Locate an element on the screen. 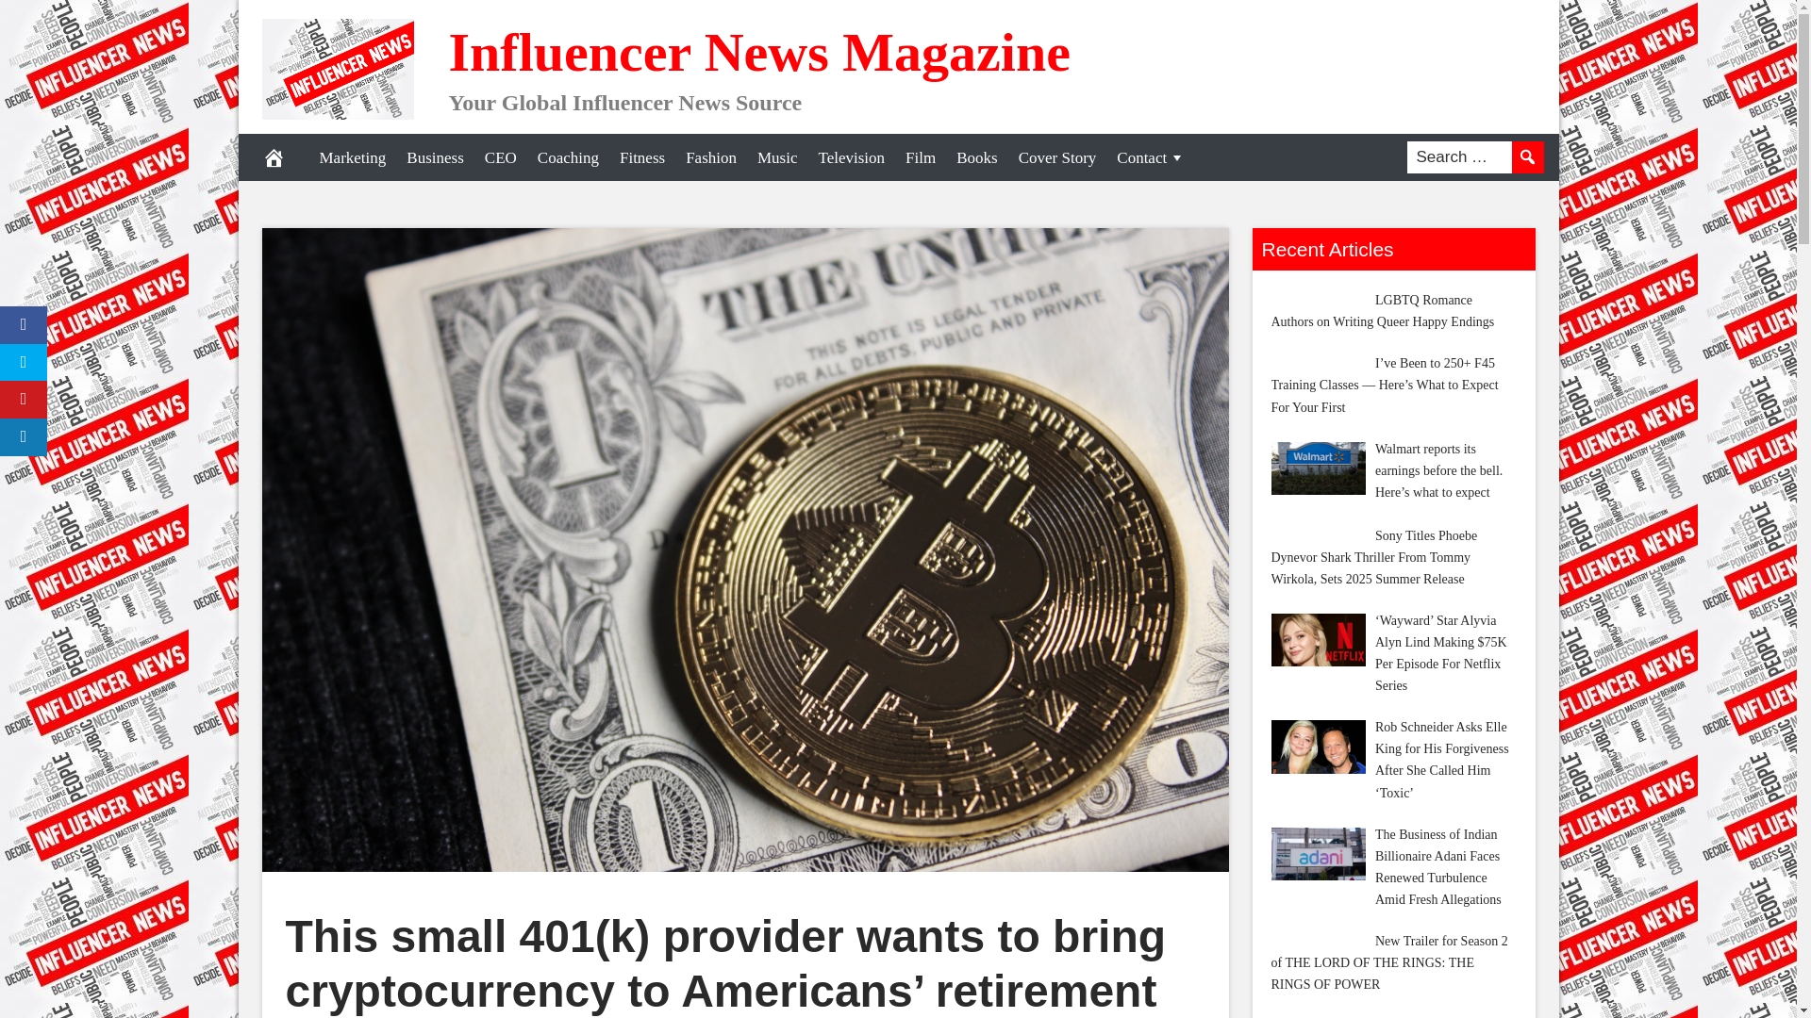 Image resolution: width=1811 pixels, height=1018 pixels. Film is located at coordinates (920, 156).